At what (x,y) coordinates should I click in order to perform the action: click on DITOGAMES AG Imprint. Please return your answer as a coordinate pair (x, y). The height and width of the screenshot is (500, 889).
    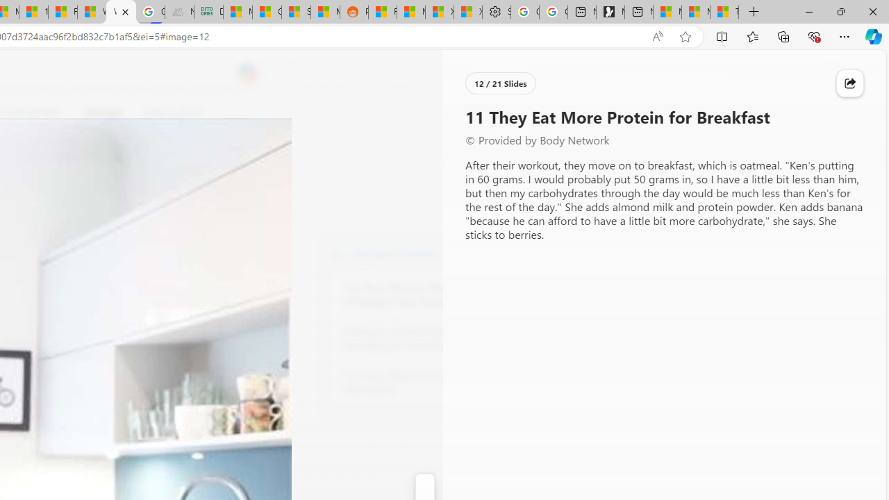
    Looking at the image, I should click on (208, 12).